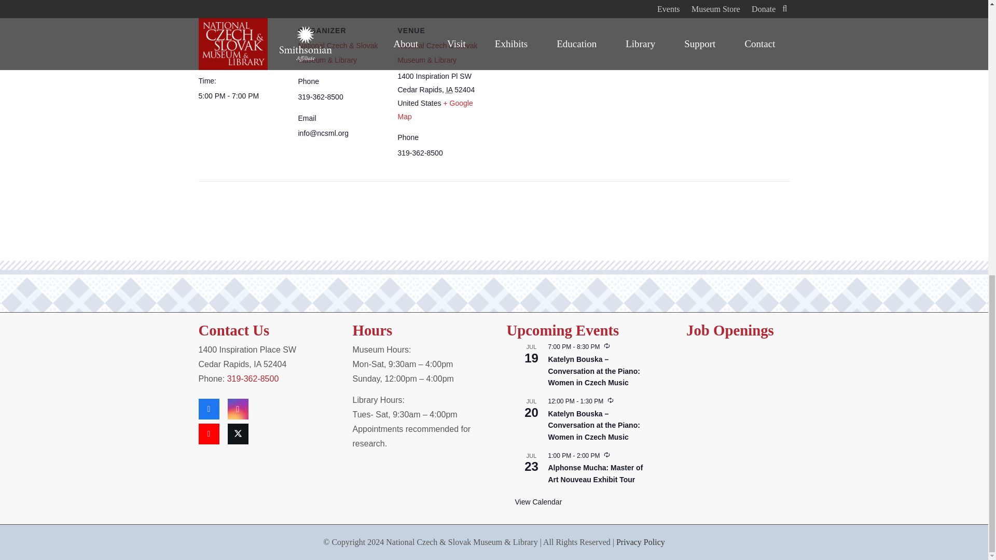  Describe the element at coordinates (449, 90) in the screenshot. I see `Iowa` at that location.